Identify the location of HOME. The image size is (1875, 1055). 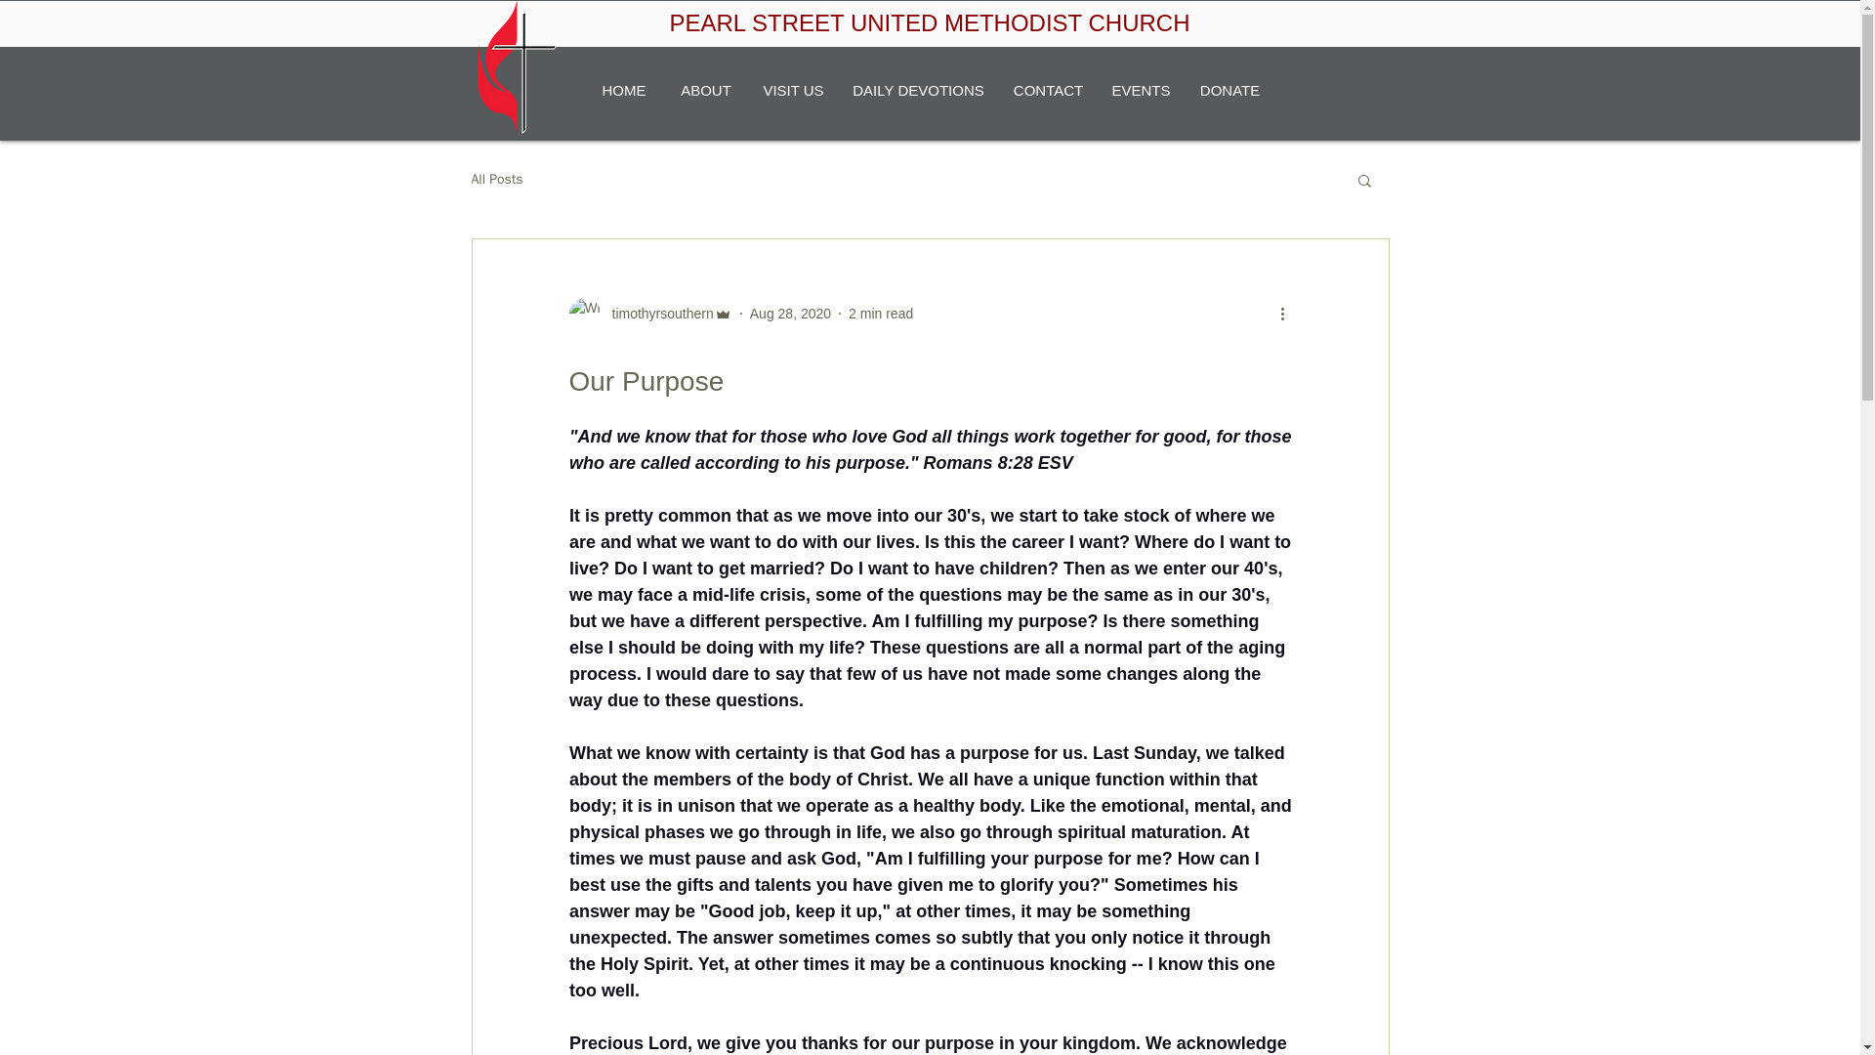
(623, 90).